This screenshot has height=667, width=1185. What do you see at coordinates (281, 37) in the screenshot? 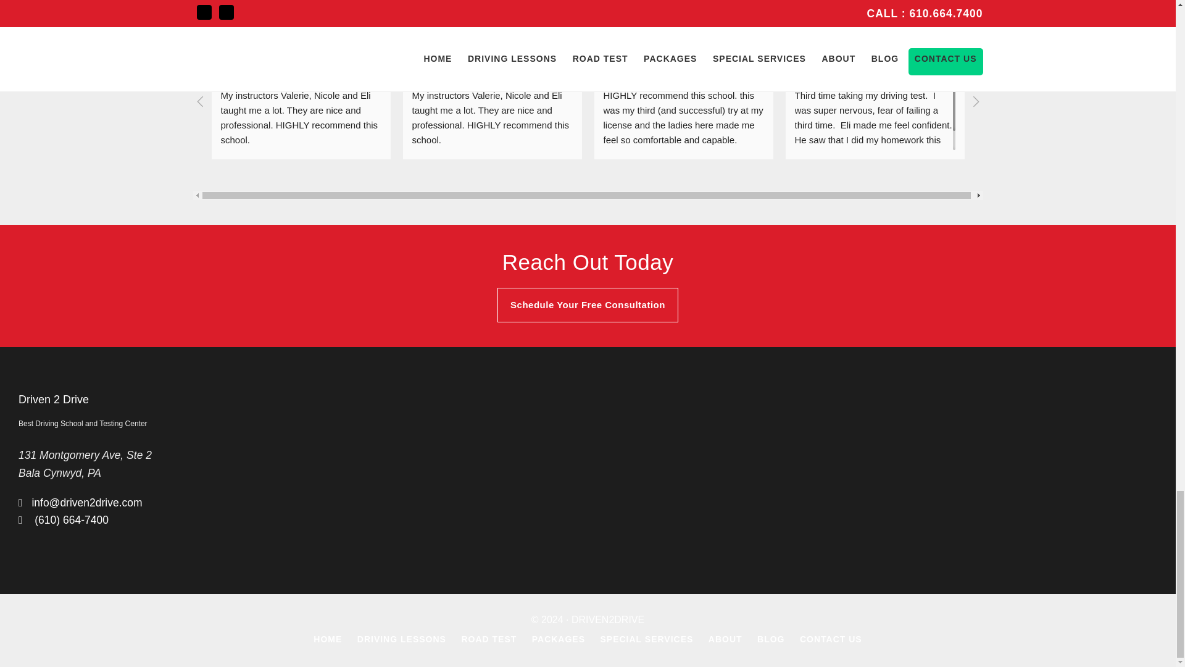
I see `Yan Taylor` at bounding box center [281, 37].